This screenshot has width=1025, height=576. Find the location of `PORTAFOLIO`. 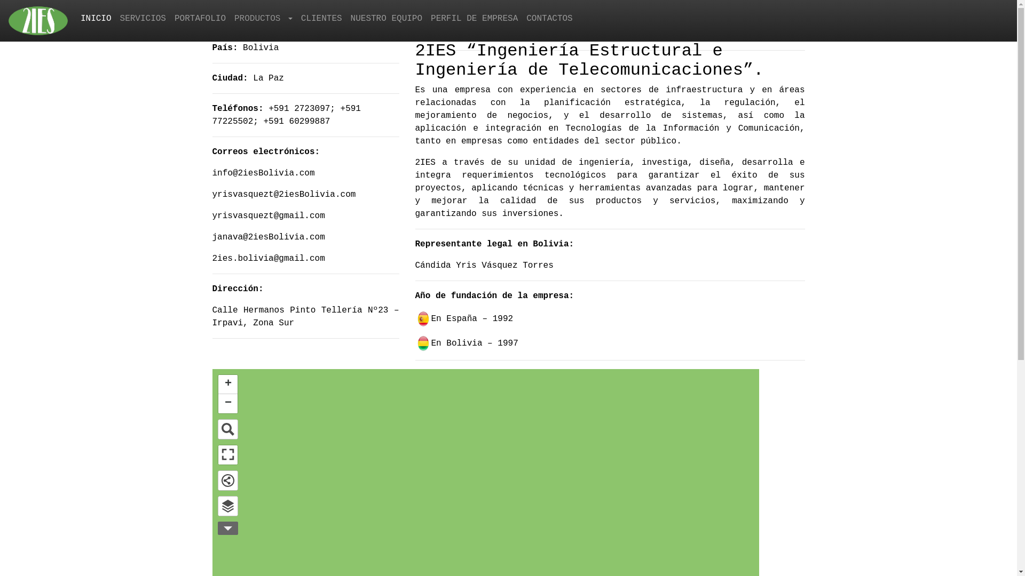

PORTAFOLIO is located at coordinates (200, 21).